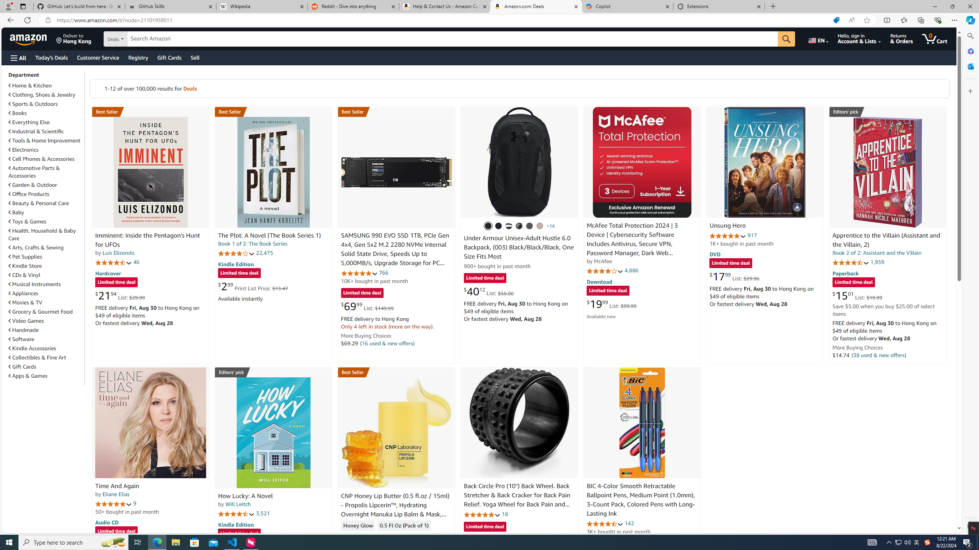  I want to click on Electronics, so click(46, 149).